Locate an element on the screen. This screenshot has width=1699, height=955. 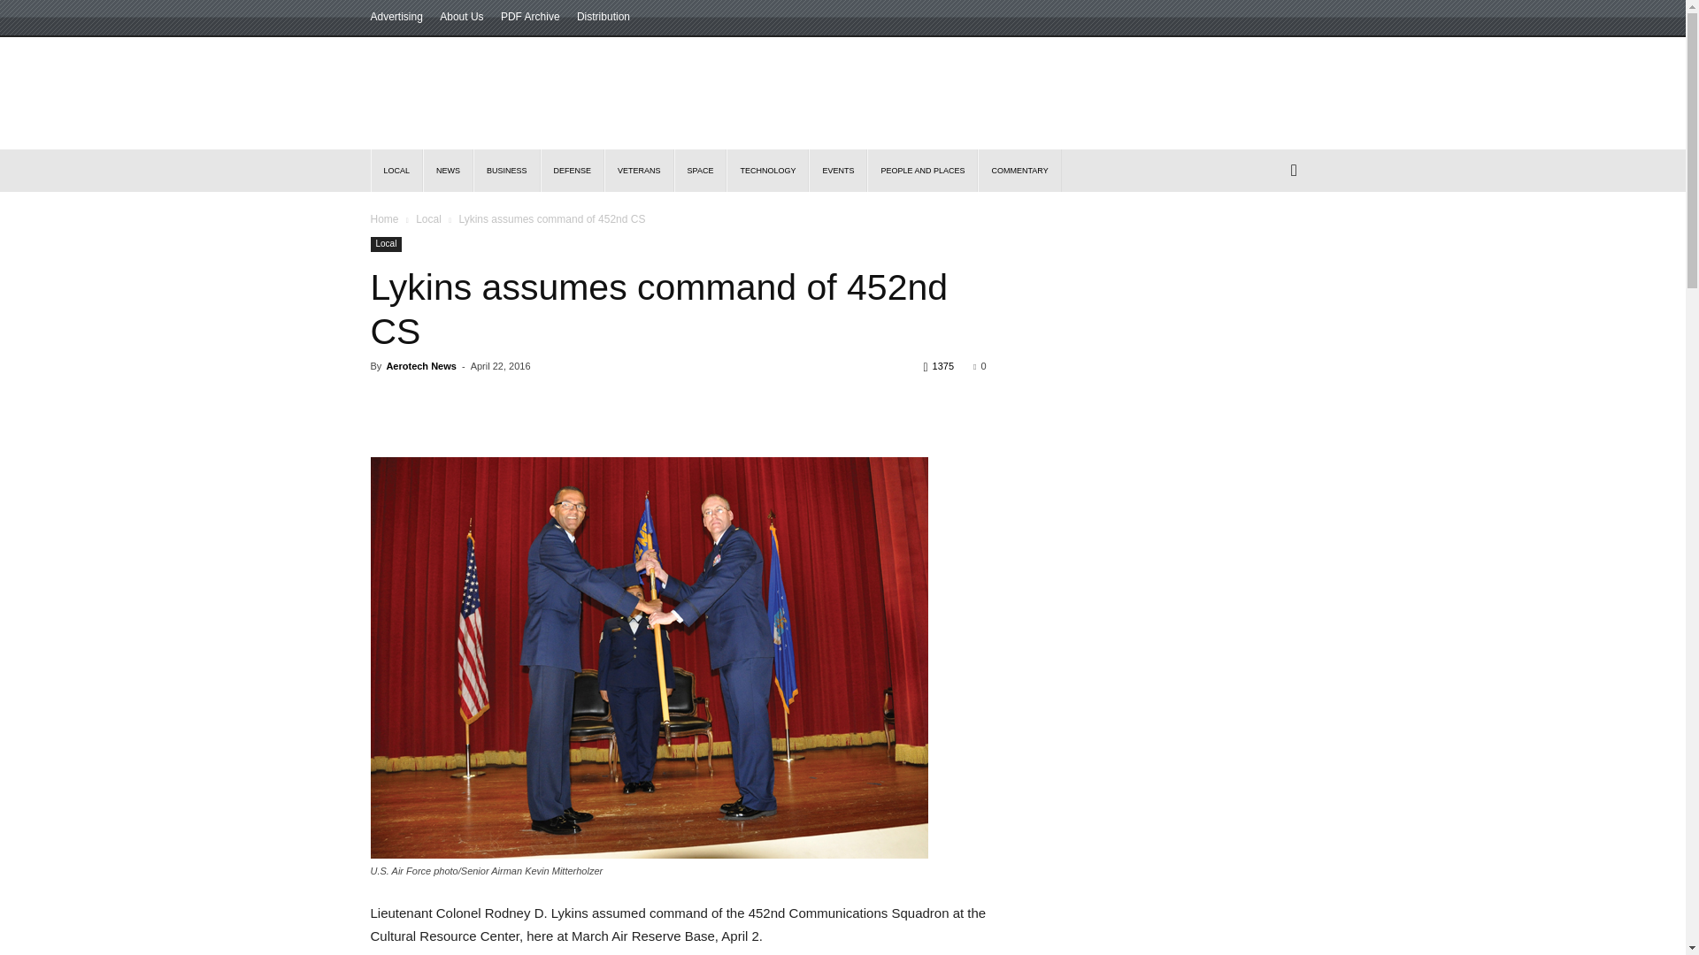
EVENTS is located at coordinates (837, 170).